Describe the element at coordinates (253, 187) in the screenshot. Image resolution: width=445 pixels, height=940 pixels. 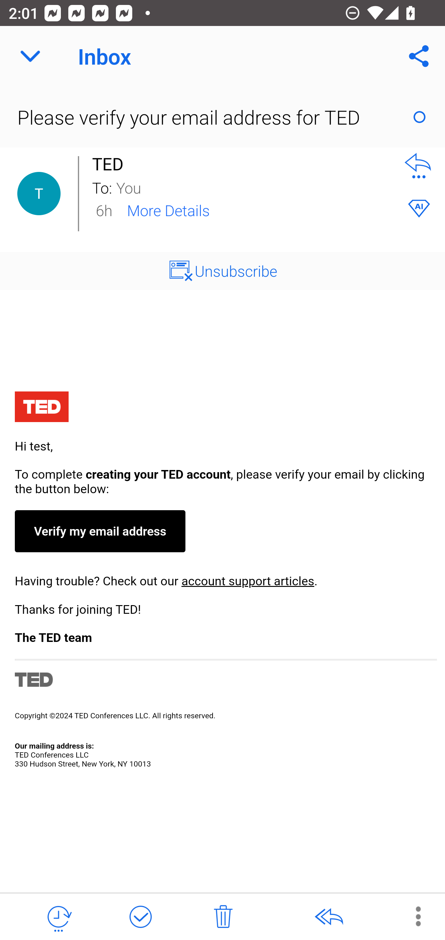
I see `You` at that location.